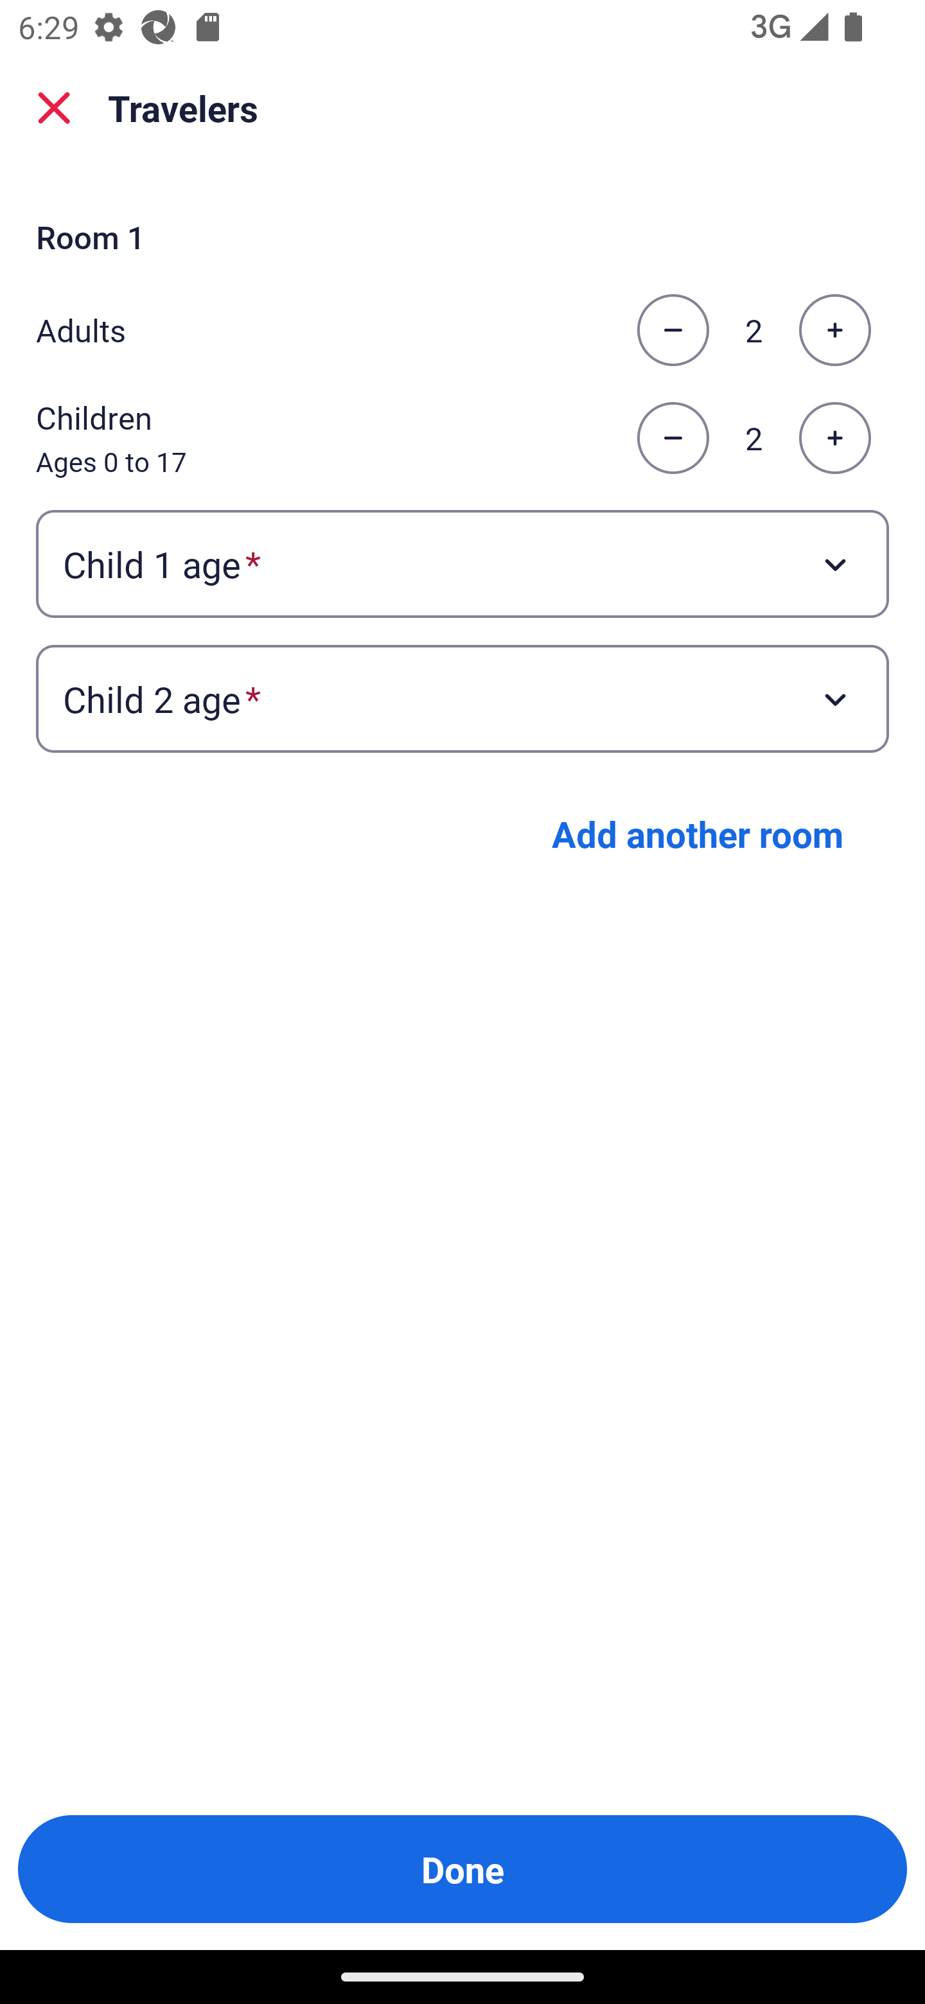 The image size is (925, 2004). Describe the element at coordinates (463, 563) in the screenshot. I see `Child 1 age required Button` at that location.